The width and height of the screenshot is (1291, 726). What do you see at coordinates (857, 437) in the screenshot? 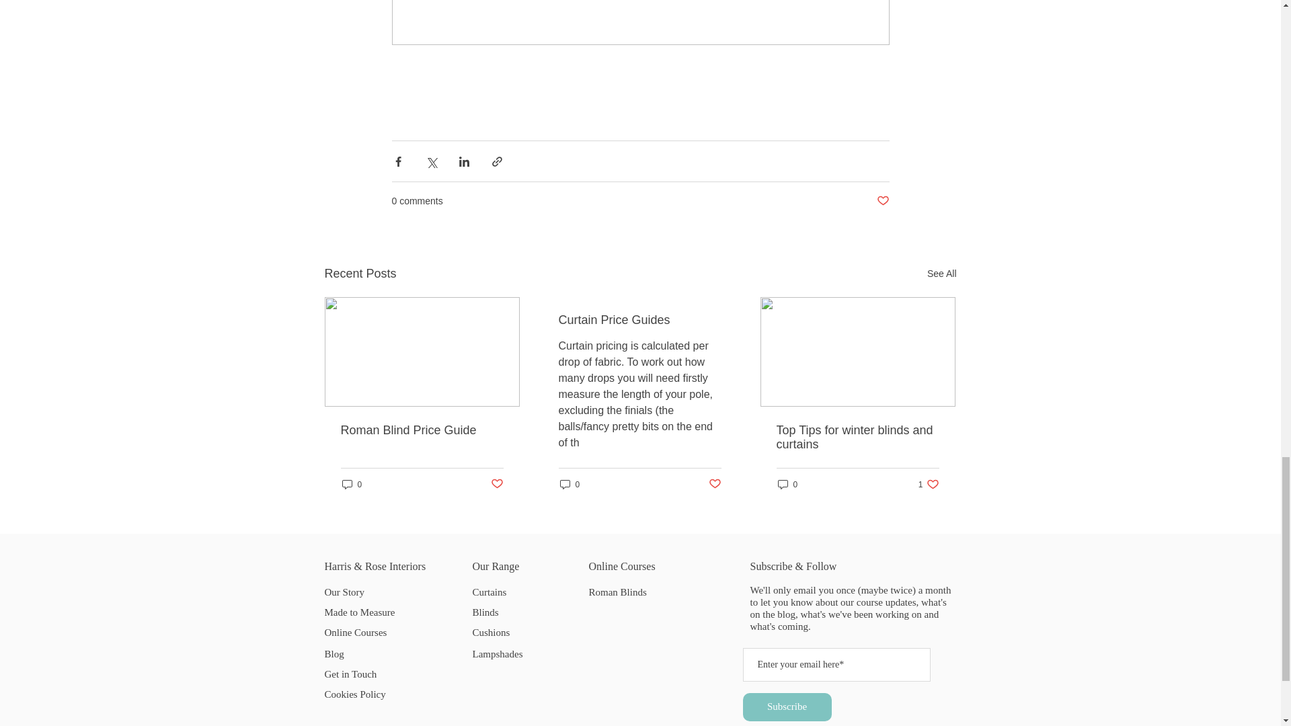
I see `Top Tips for winter blinds and curtains` at bounding box center [857, 437].